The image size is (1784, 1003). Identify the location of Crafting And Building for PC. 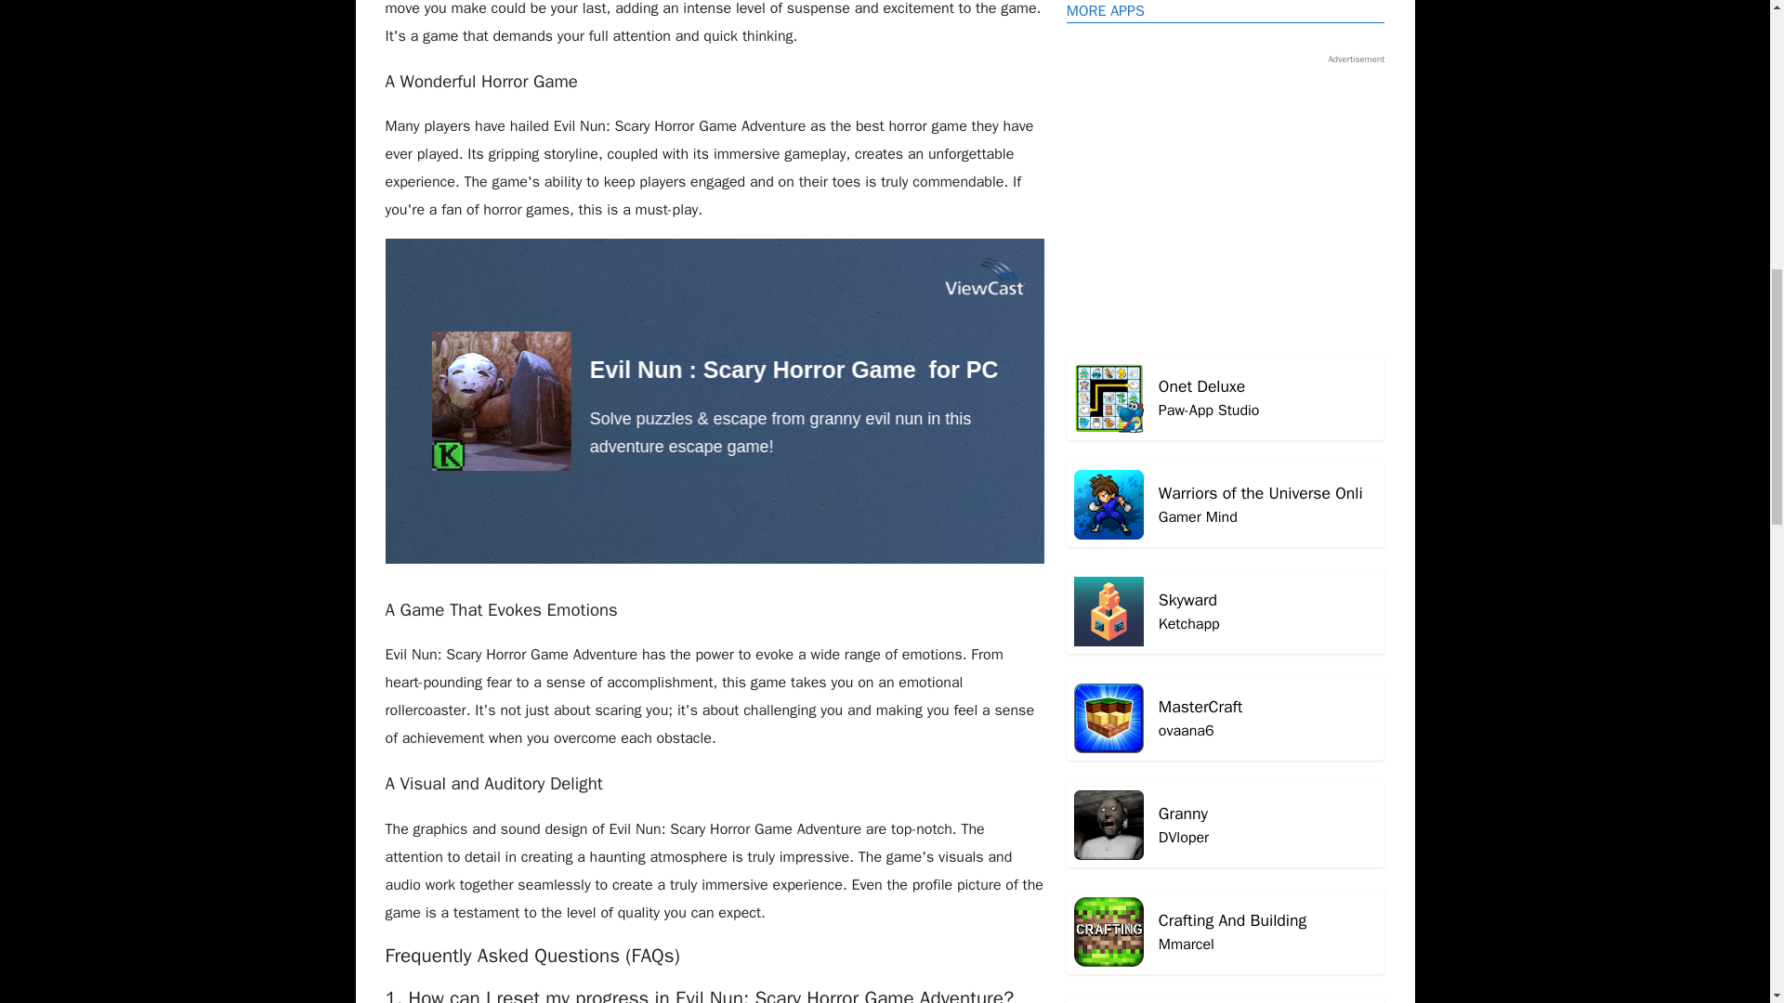
(1226, 306).